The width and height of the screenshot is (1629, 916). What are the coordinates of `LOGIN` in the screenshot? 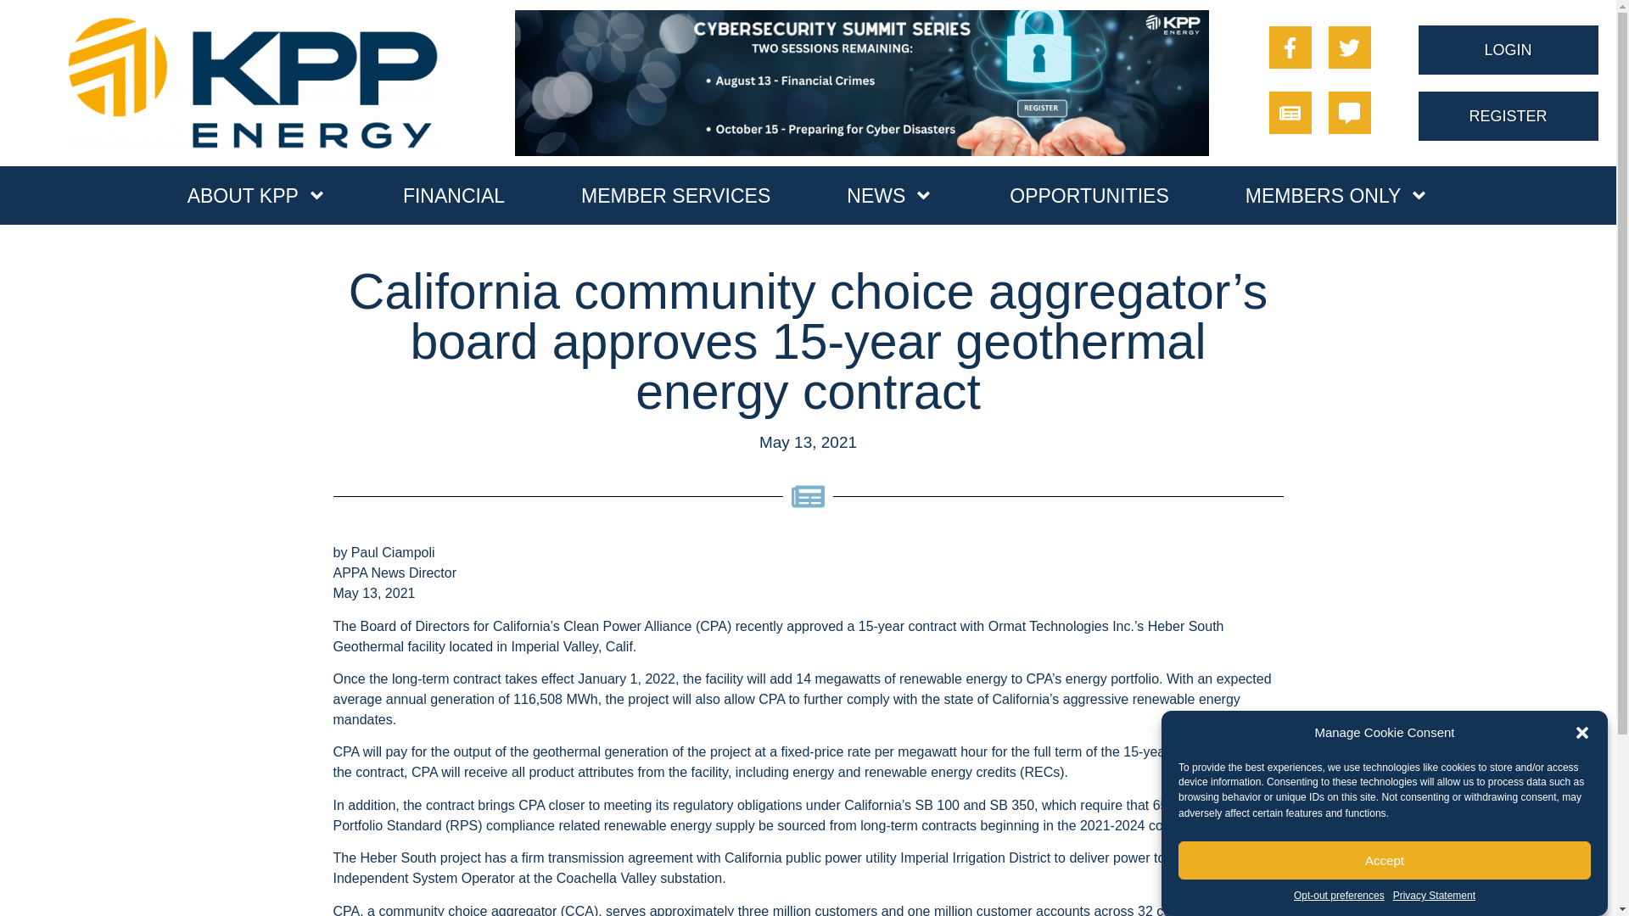 It's located at (1509, 49).